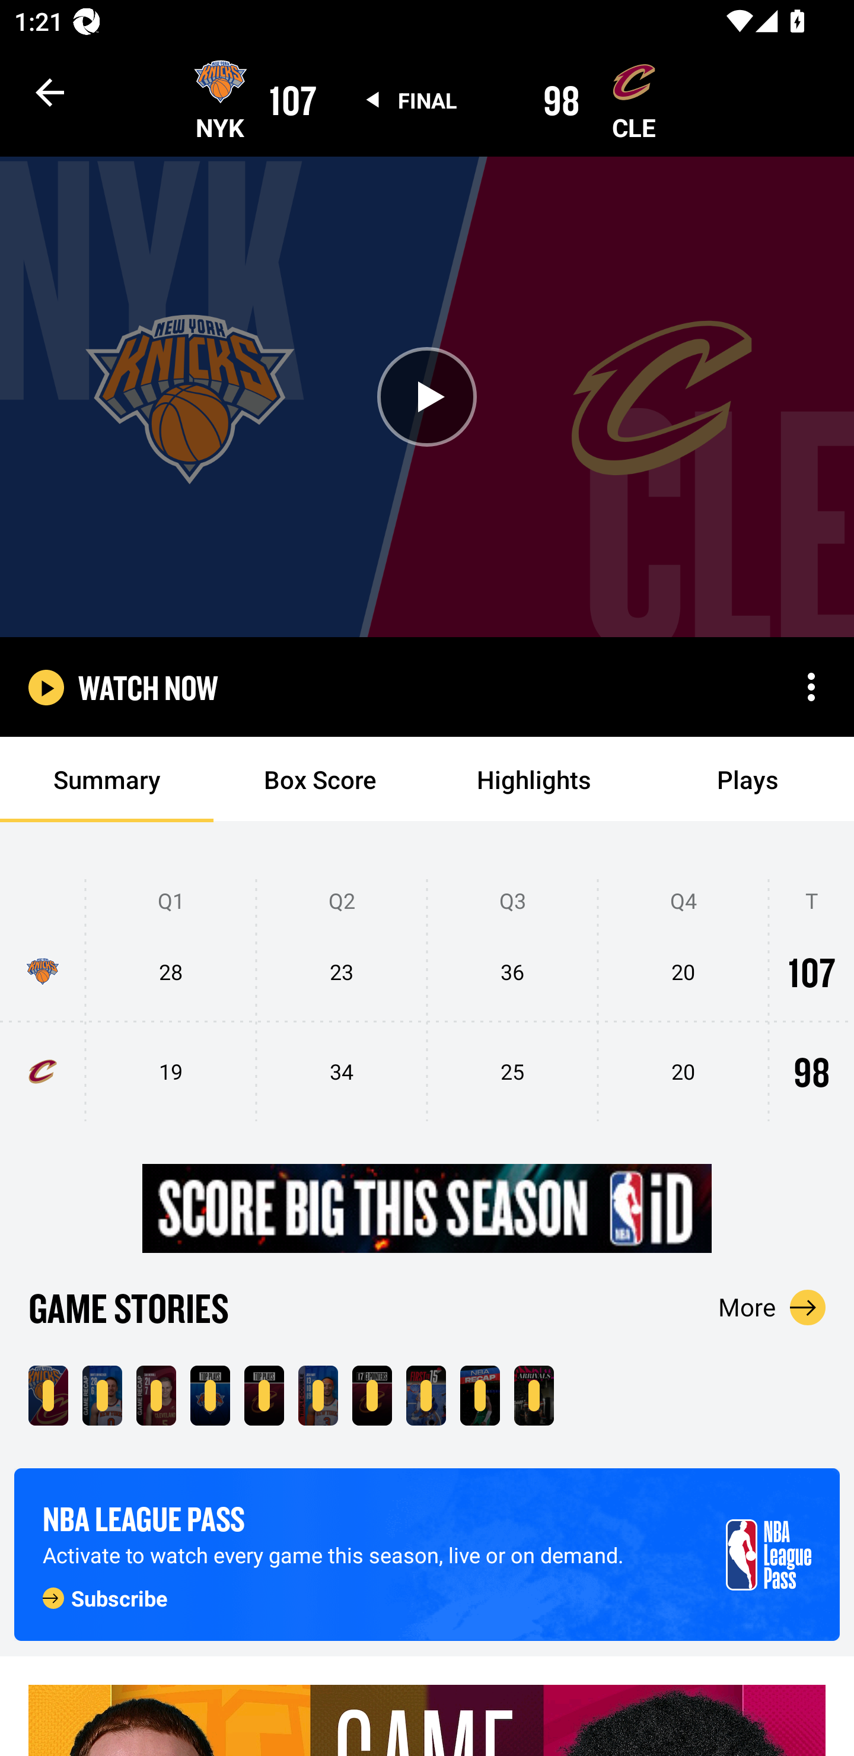 This screenshot has height=1756, width=854. What do you see at coordinates (426, 1395) in the screenshot?
I see `First To 15, Mar. 3rd NEW` at bounding box center [426, 1395].